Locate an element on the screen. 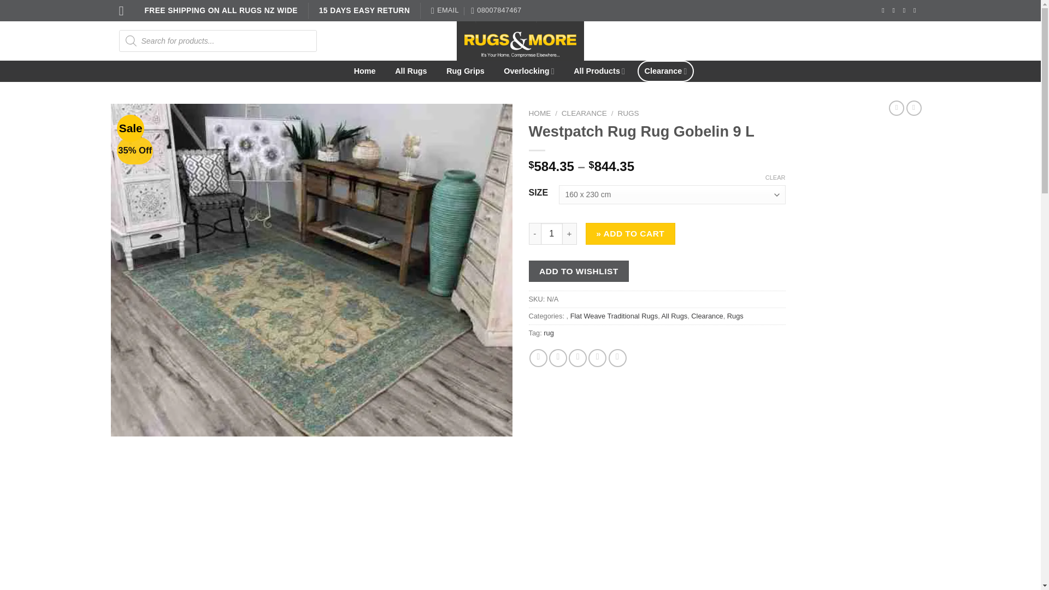 Image resolution: width=1049 pixels, height=590 pixels. Home is located at coordinates (365, 71).